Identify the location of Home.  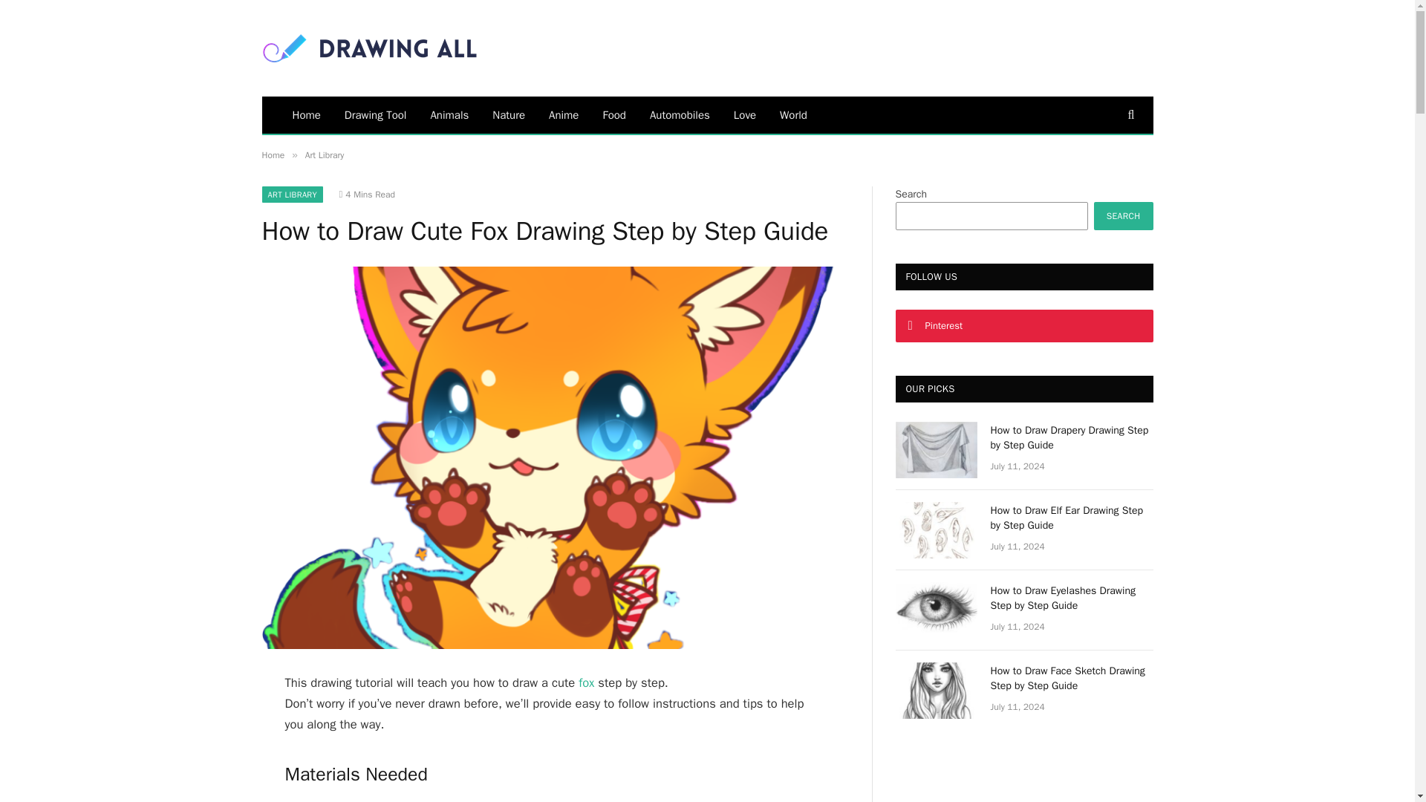
(272, 154).